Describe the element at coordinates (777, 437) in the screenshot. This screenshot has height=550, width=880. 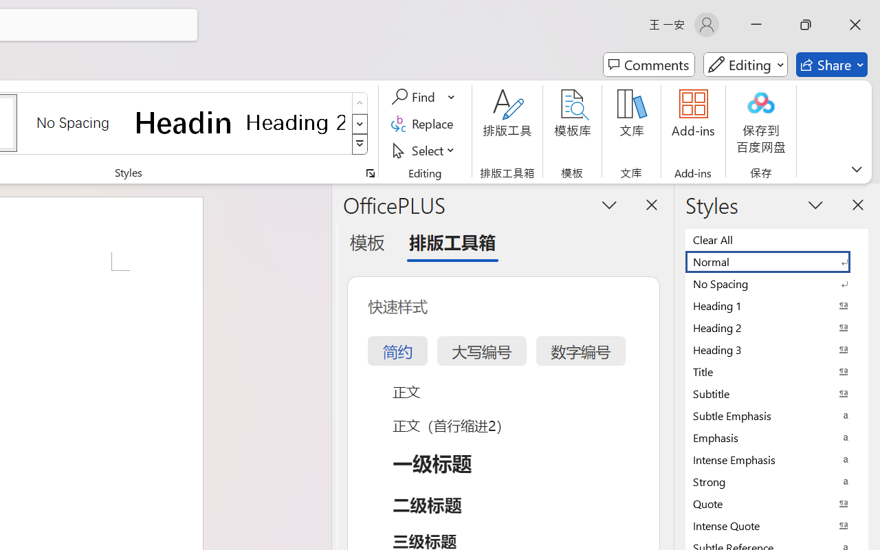
I see `Emphasis` at that location.